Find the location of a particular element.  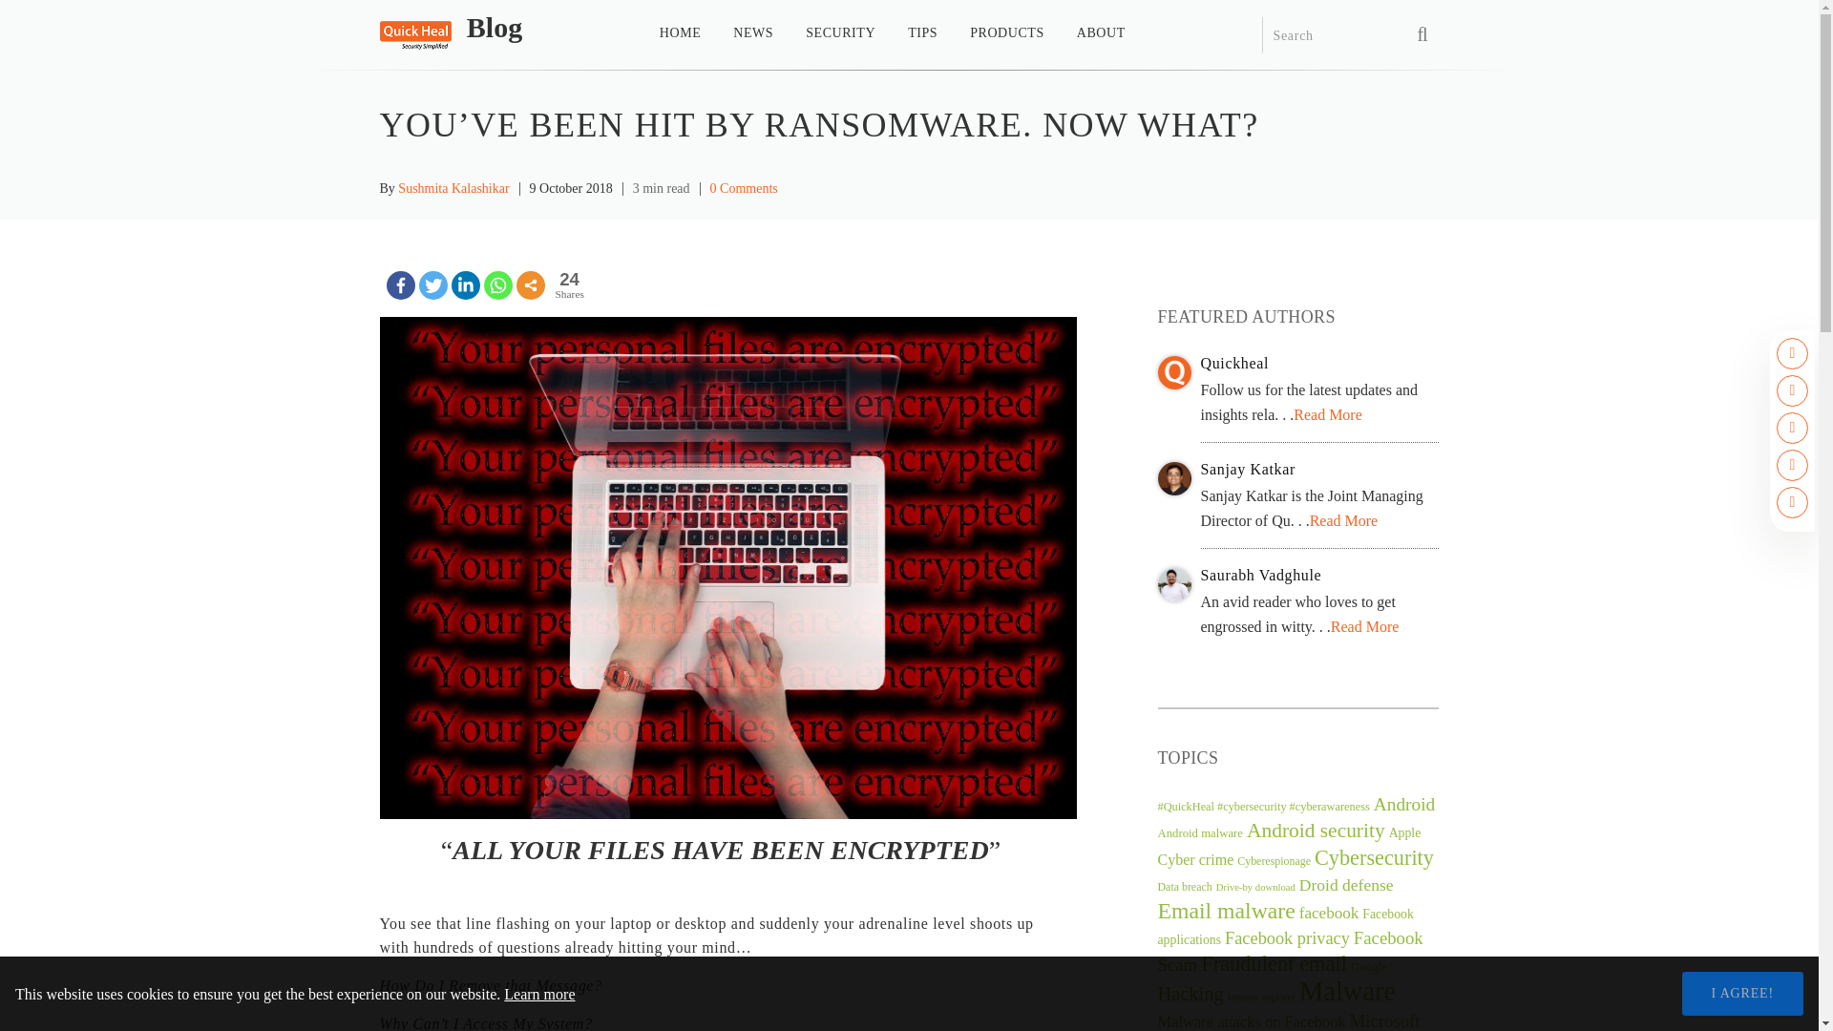

facebook is located at coordinates (1329, 913).